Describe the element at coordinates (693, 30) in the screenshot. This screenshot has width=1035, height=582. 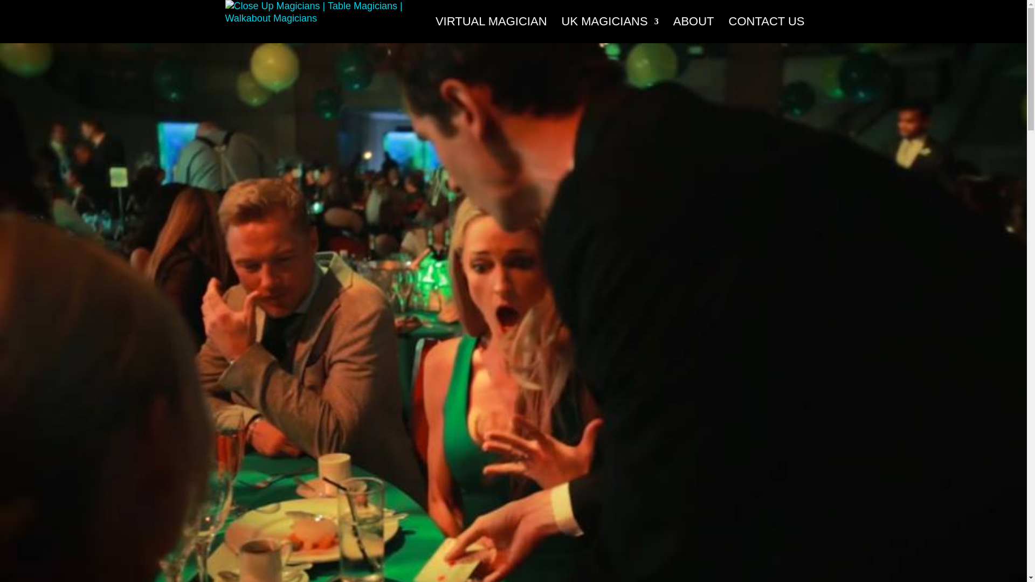
I see `ABOUT` at that location.